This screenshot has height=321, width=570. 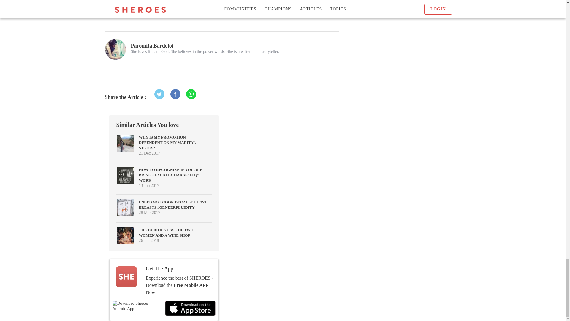 I want to click on WHY IS MY PROMOTION DEPENDENT ON MY MARITAL STATUS?, so click(x=167, y=142).